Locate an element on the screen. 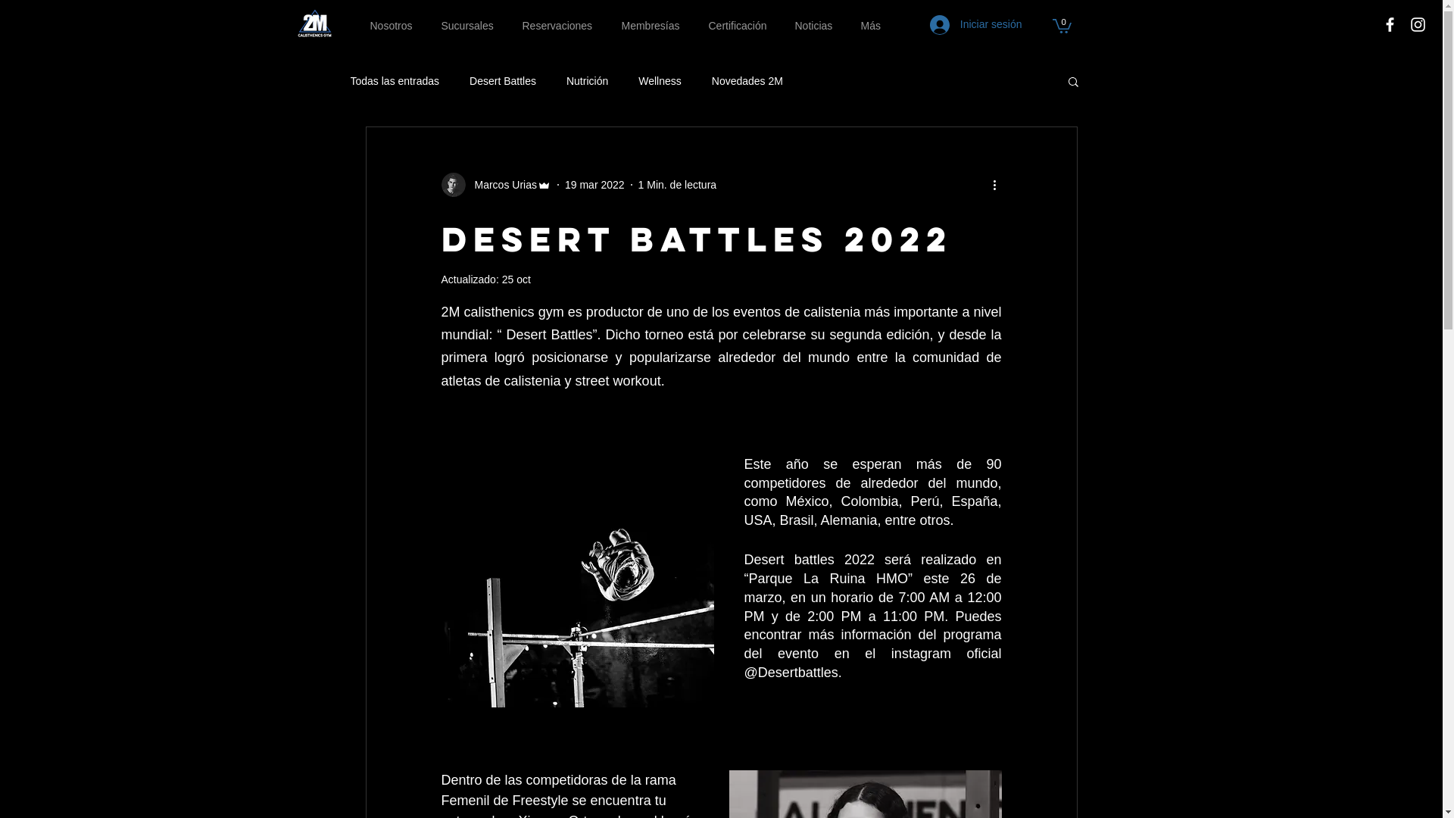 The height and width of the screenshot is (818, 1454). Nosotros is located at coordinates (395, 26).